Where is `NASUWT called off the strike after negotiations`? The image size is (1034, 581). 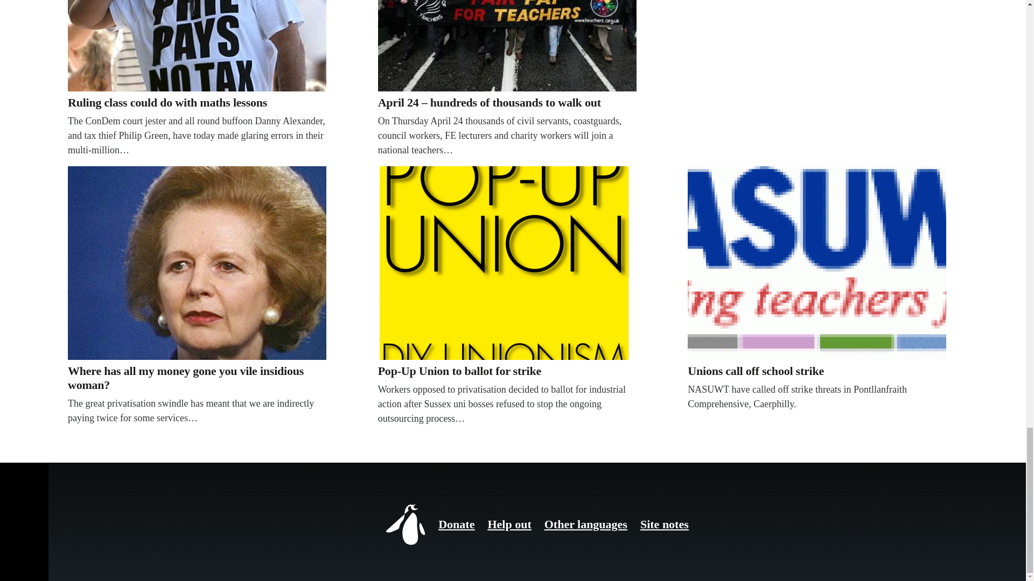 NASUWT called off the strike after negotiations is located at coordinates (816, 263).